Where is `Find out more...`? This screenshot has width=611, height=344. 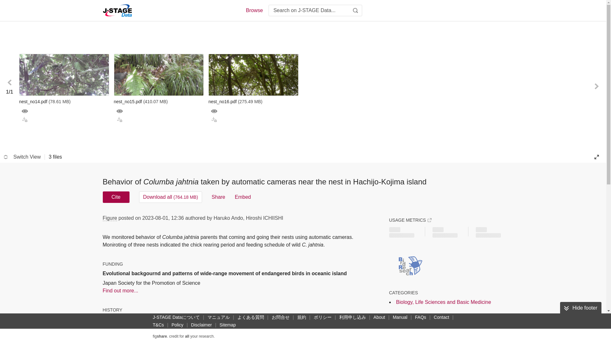 Find out more... is located at coordinates (239, 290).